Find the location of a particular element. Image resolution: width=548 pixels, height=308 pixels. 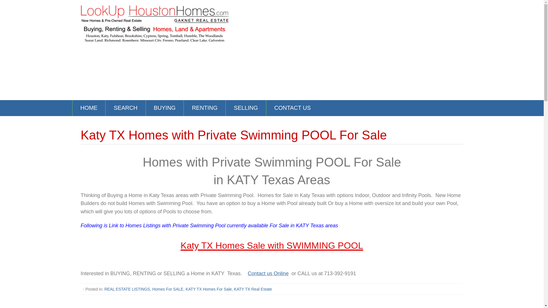

SELLING is located at coordinates (246, 108).